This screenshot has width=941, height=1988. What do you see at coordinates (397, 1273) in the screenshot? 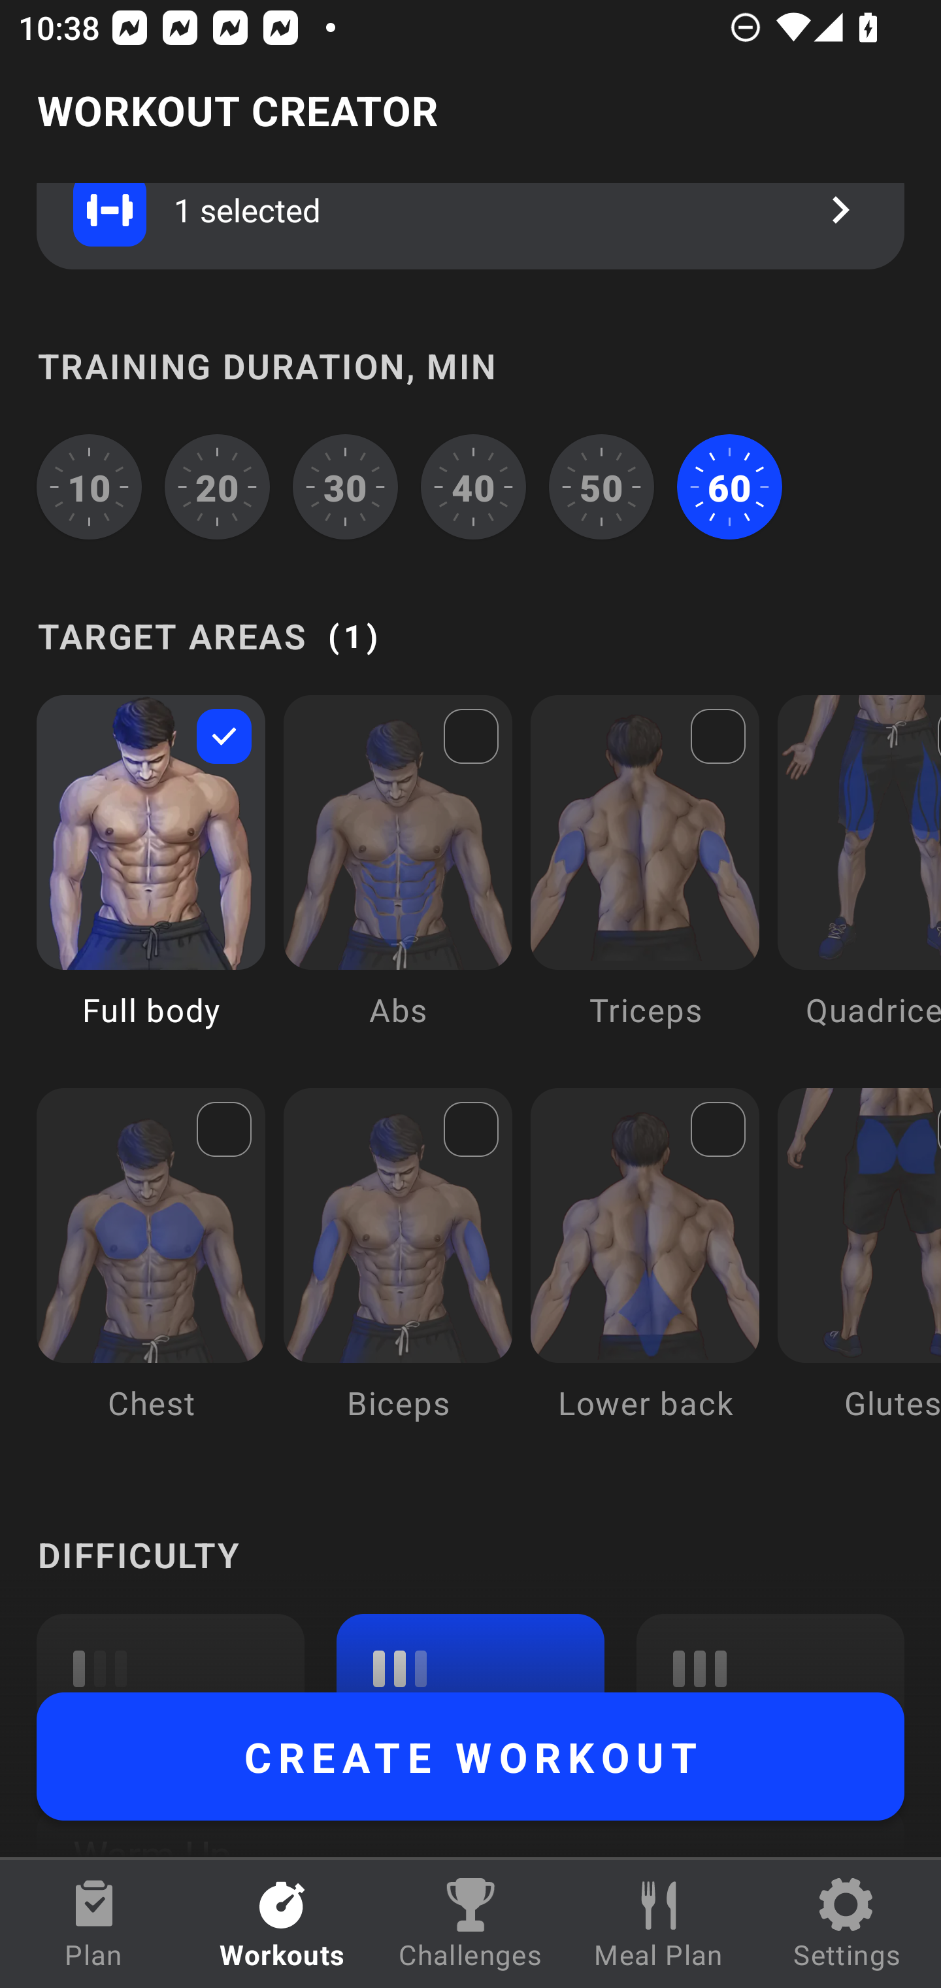
I see `Biceps` at bounding box center [397, 1273].